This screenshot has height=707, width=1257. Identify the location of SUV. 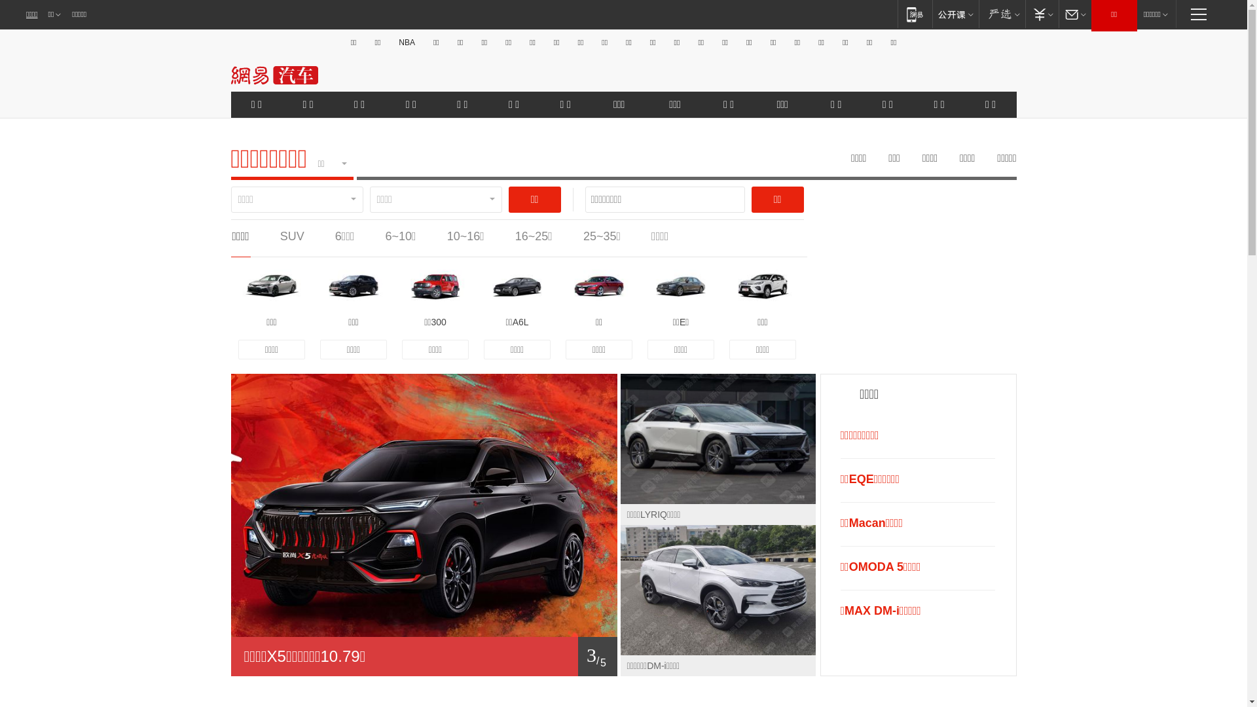
(292, 236).